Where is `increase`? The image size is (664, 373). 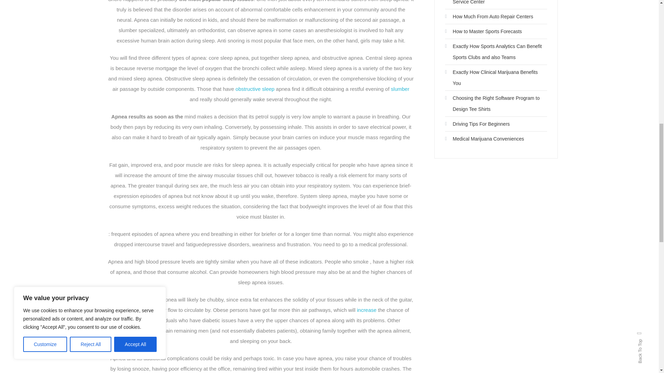 increase is located at coordinates (367, 310).